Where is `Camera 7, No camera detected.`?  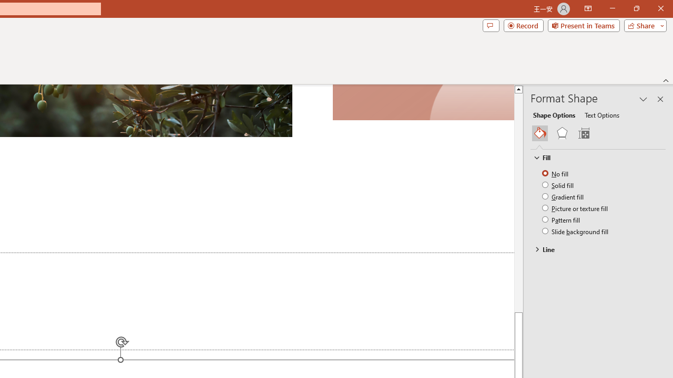 Camera 7, No camera detected. is located at coordinates (423, 102).